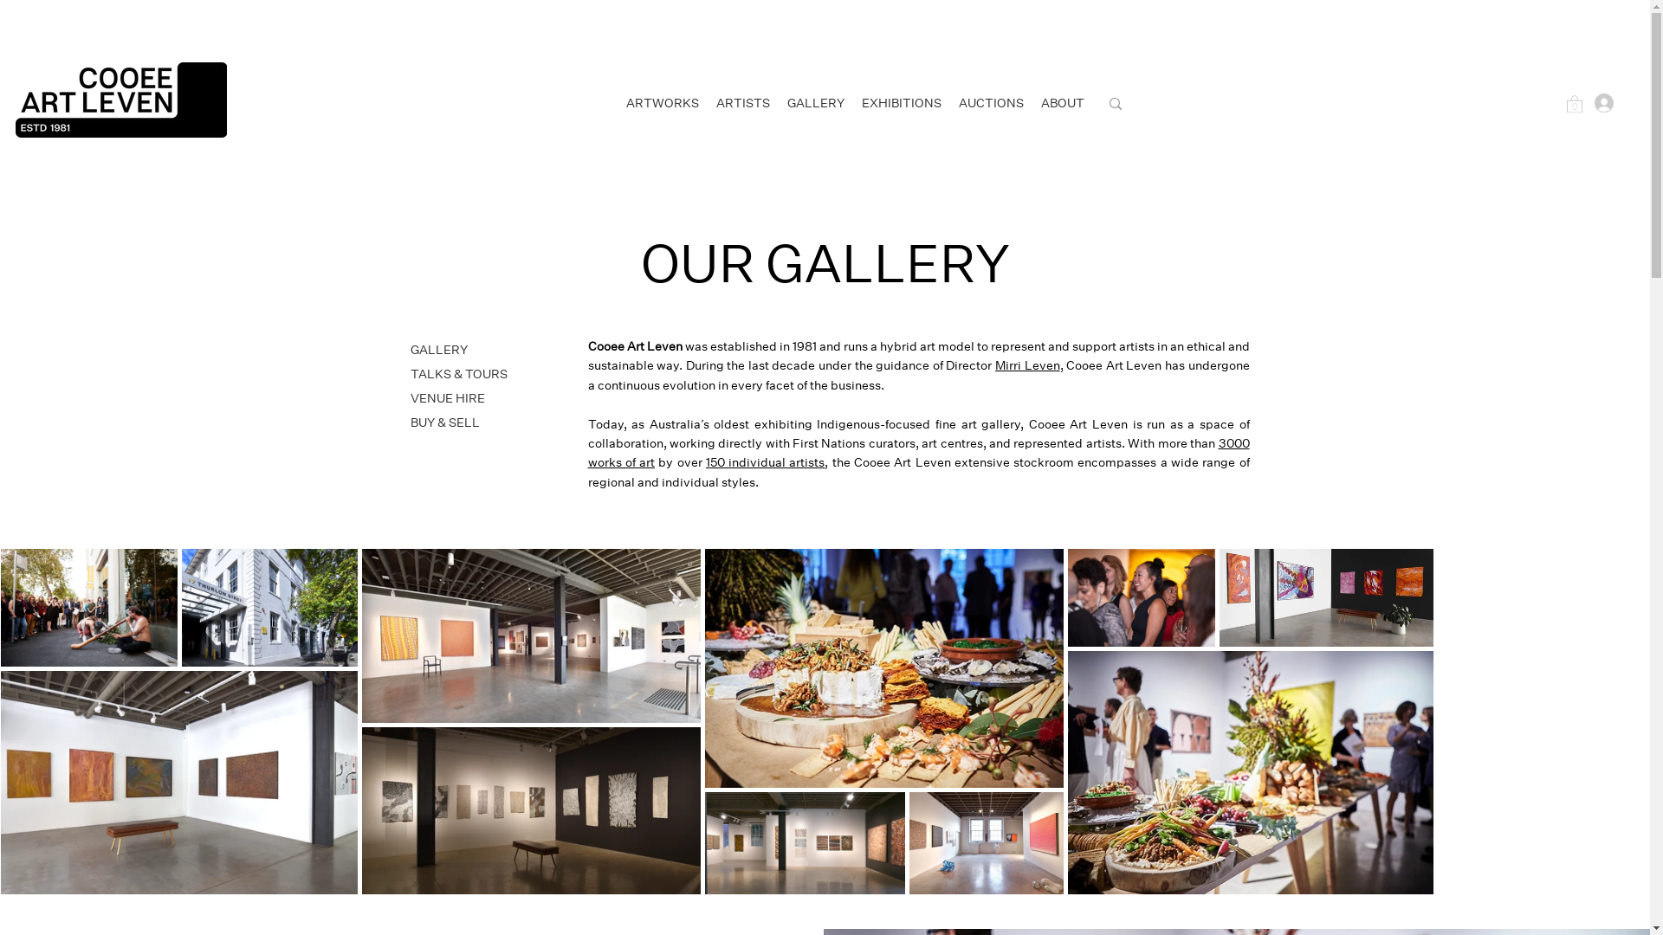  Describe the element at coordinates (1607, 103) in the screenshot. I see `Log In` at that location.